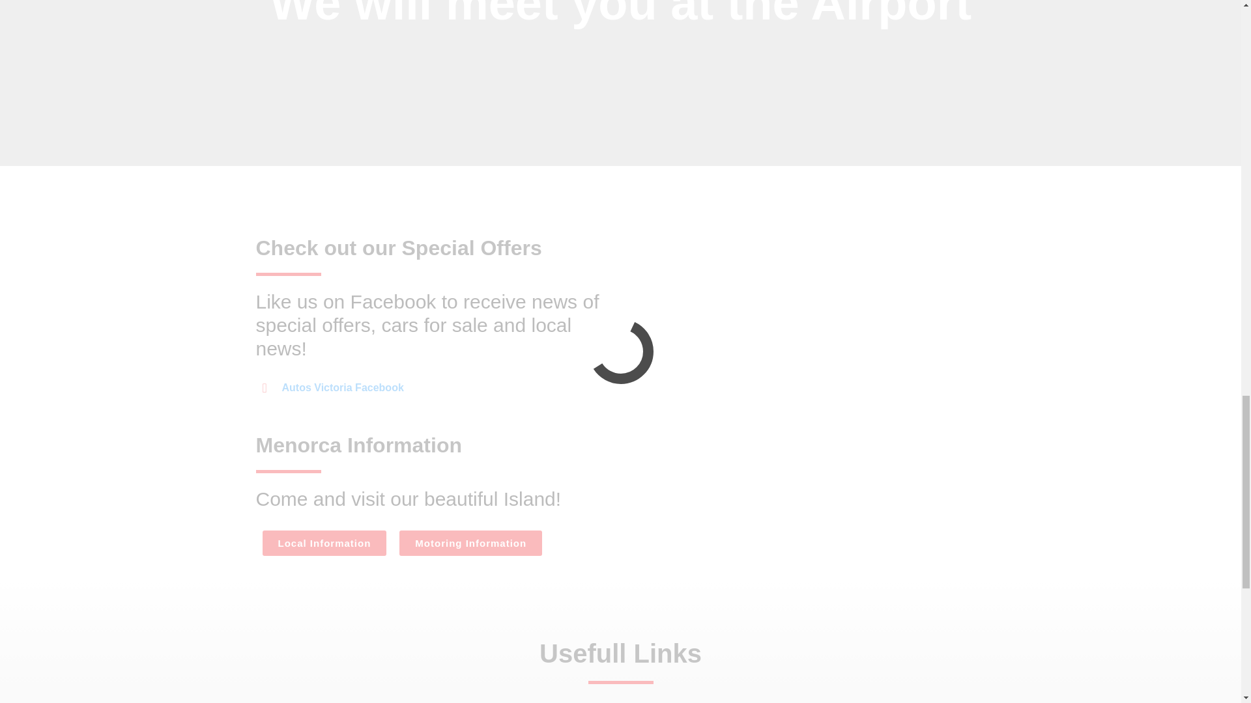 The height and width of the screenshot is (703, 1251). Describe the element at coordinates (332, 388) in the screenshot. I see `Autos Victoria Facebook` at that location.